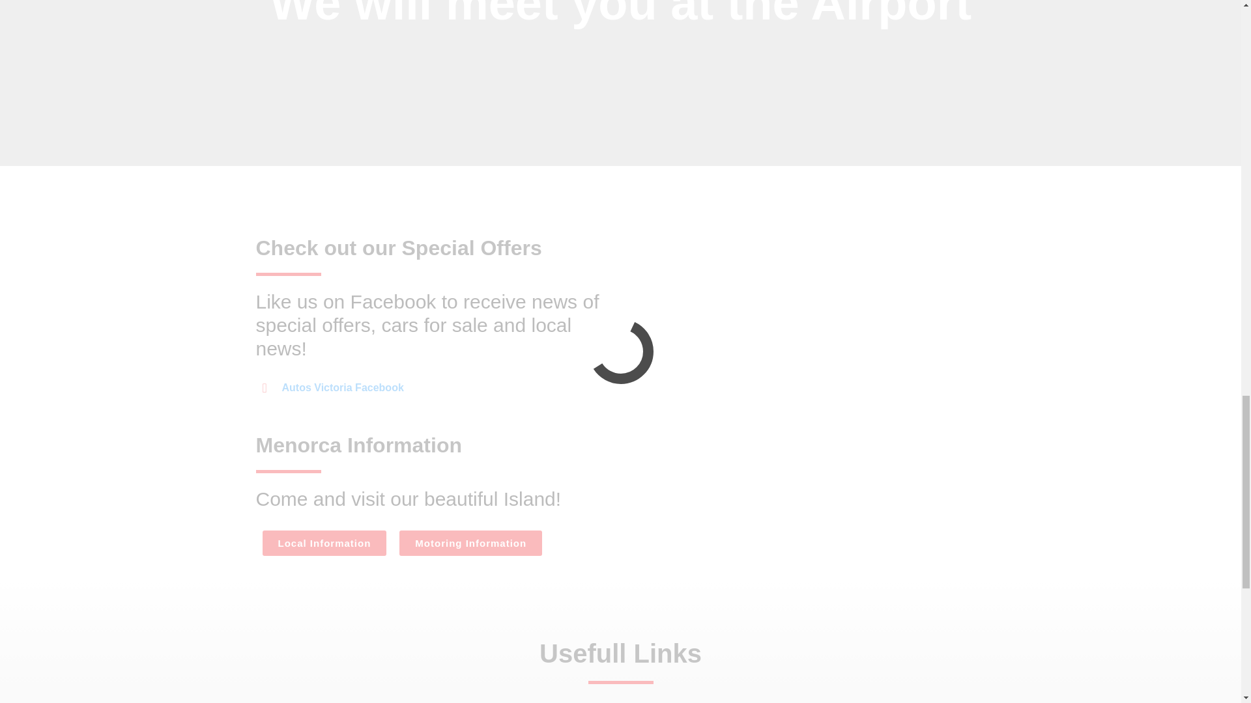 The height and width of the screenshot is (703, 1251). Describe the element at coordinates (332, 388) in the screenshot. I see `Autos Victoria Facebook` at that location.